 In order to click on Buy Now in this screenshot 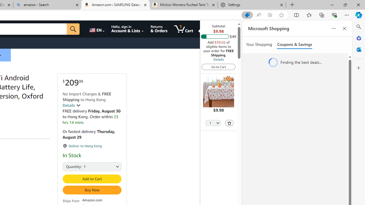, I will do `click(92, 190)`.